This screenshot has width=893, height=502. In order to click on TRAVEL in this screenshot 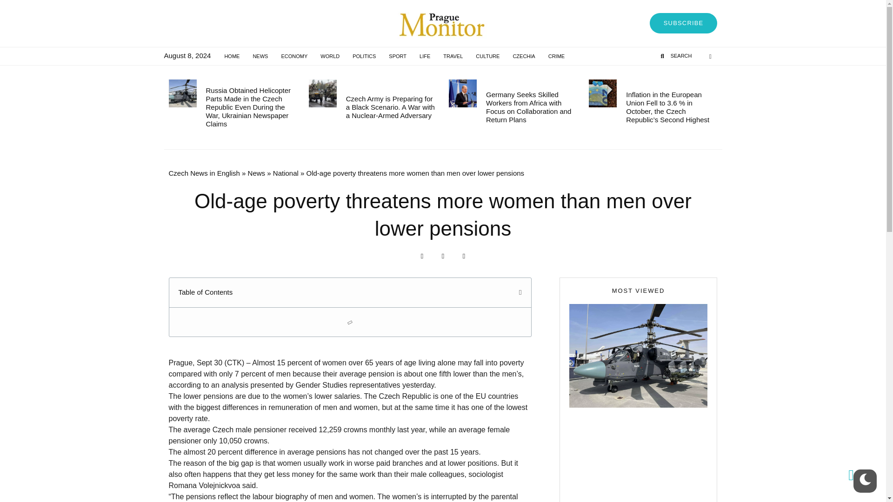, I will do `click(453, 56)`.